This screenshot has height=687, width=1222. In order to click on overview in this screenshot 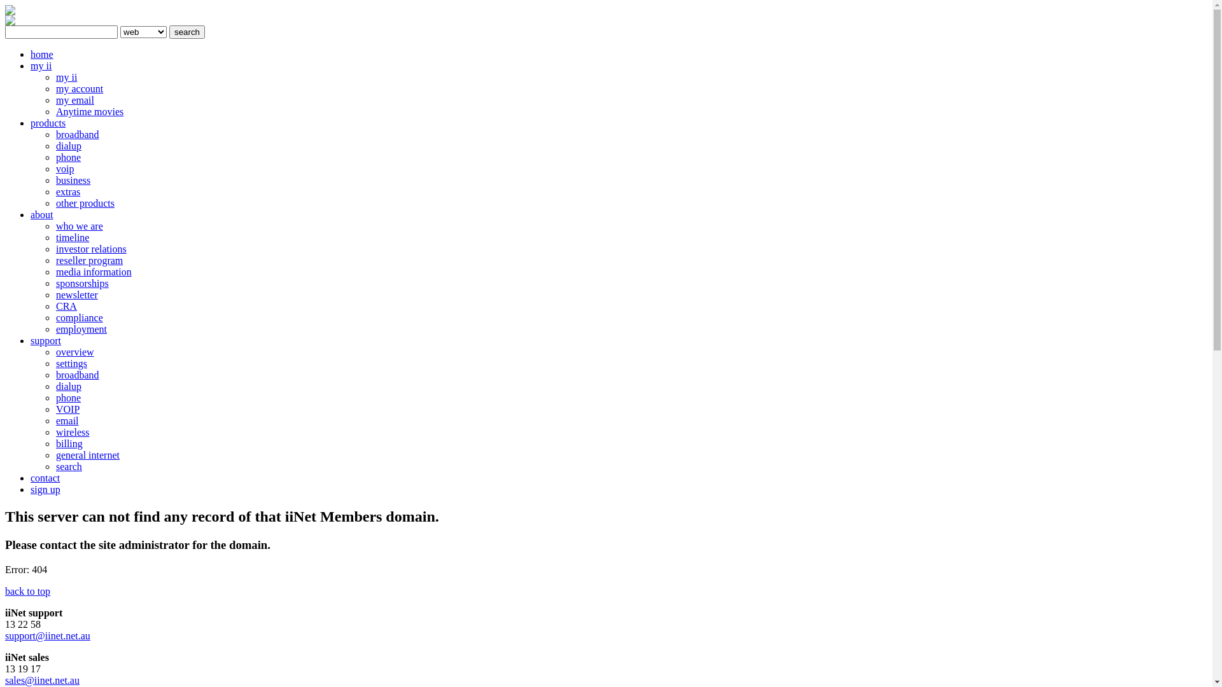, I will do `click(75, 352)`.